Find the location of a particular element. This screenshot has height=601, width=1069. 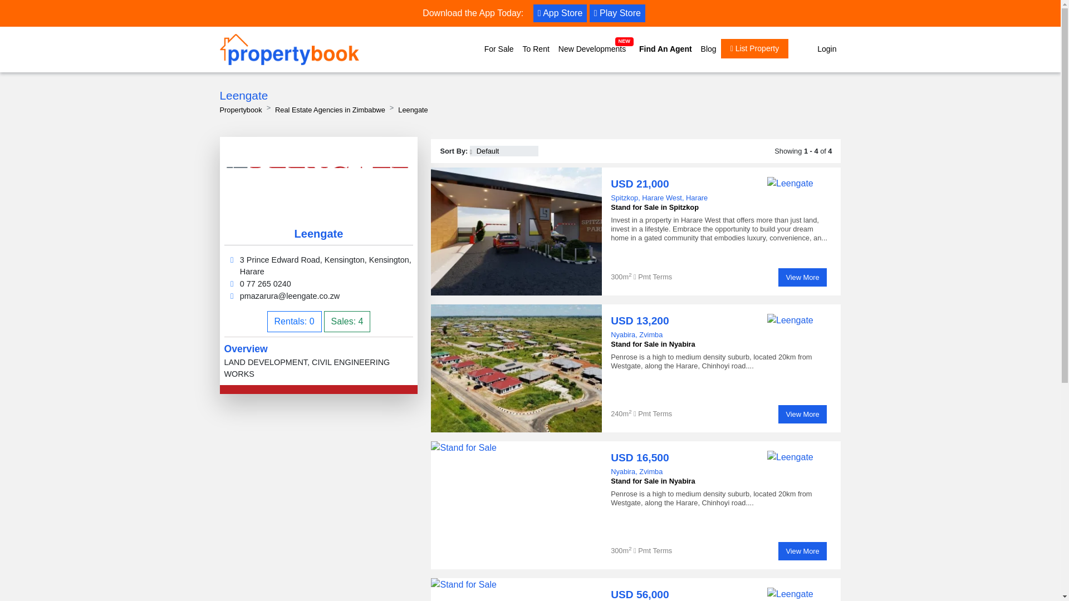

Stand for Sale in Nyabira is located at coordinates (516, 368).